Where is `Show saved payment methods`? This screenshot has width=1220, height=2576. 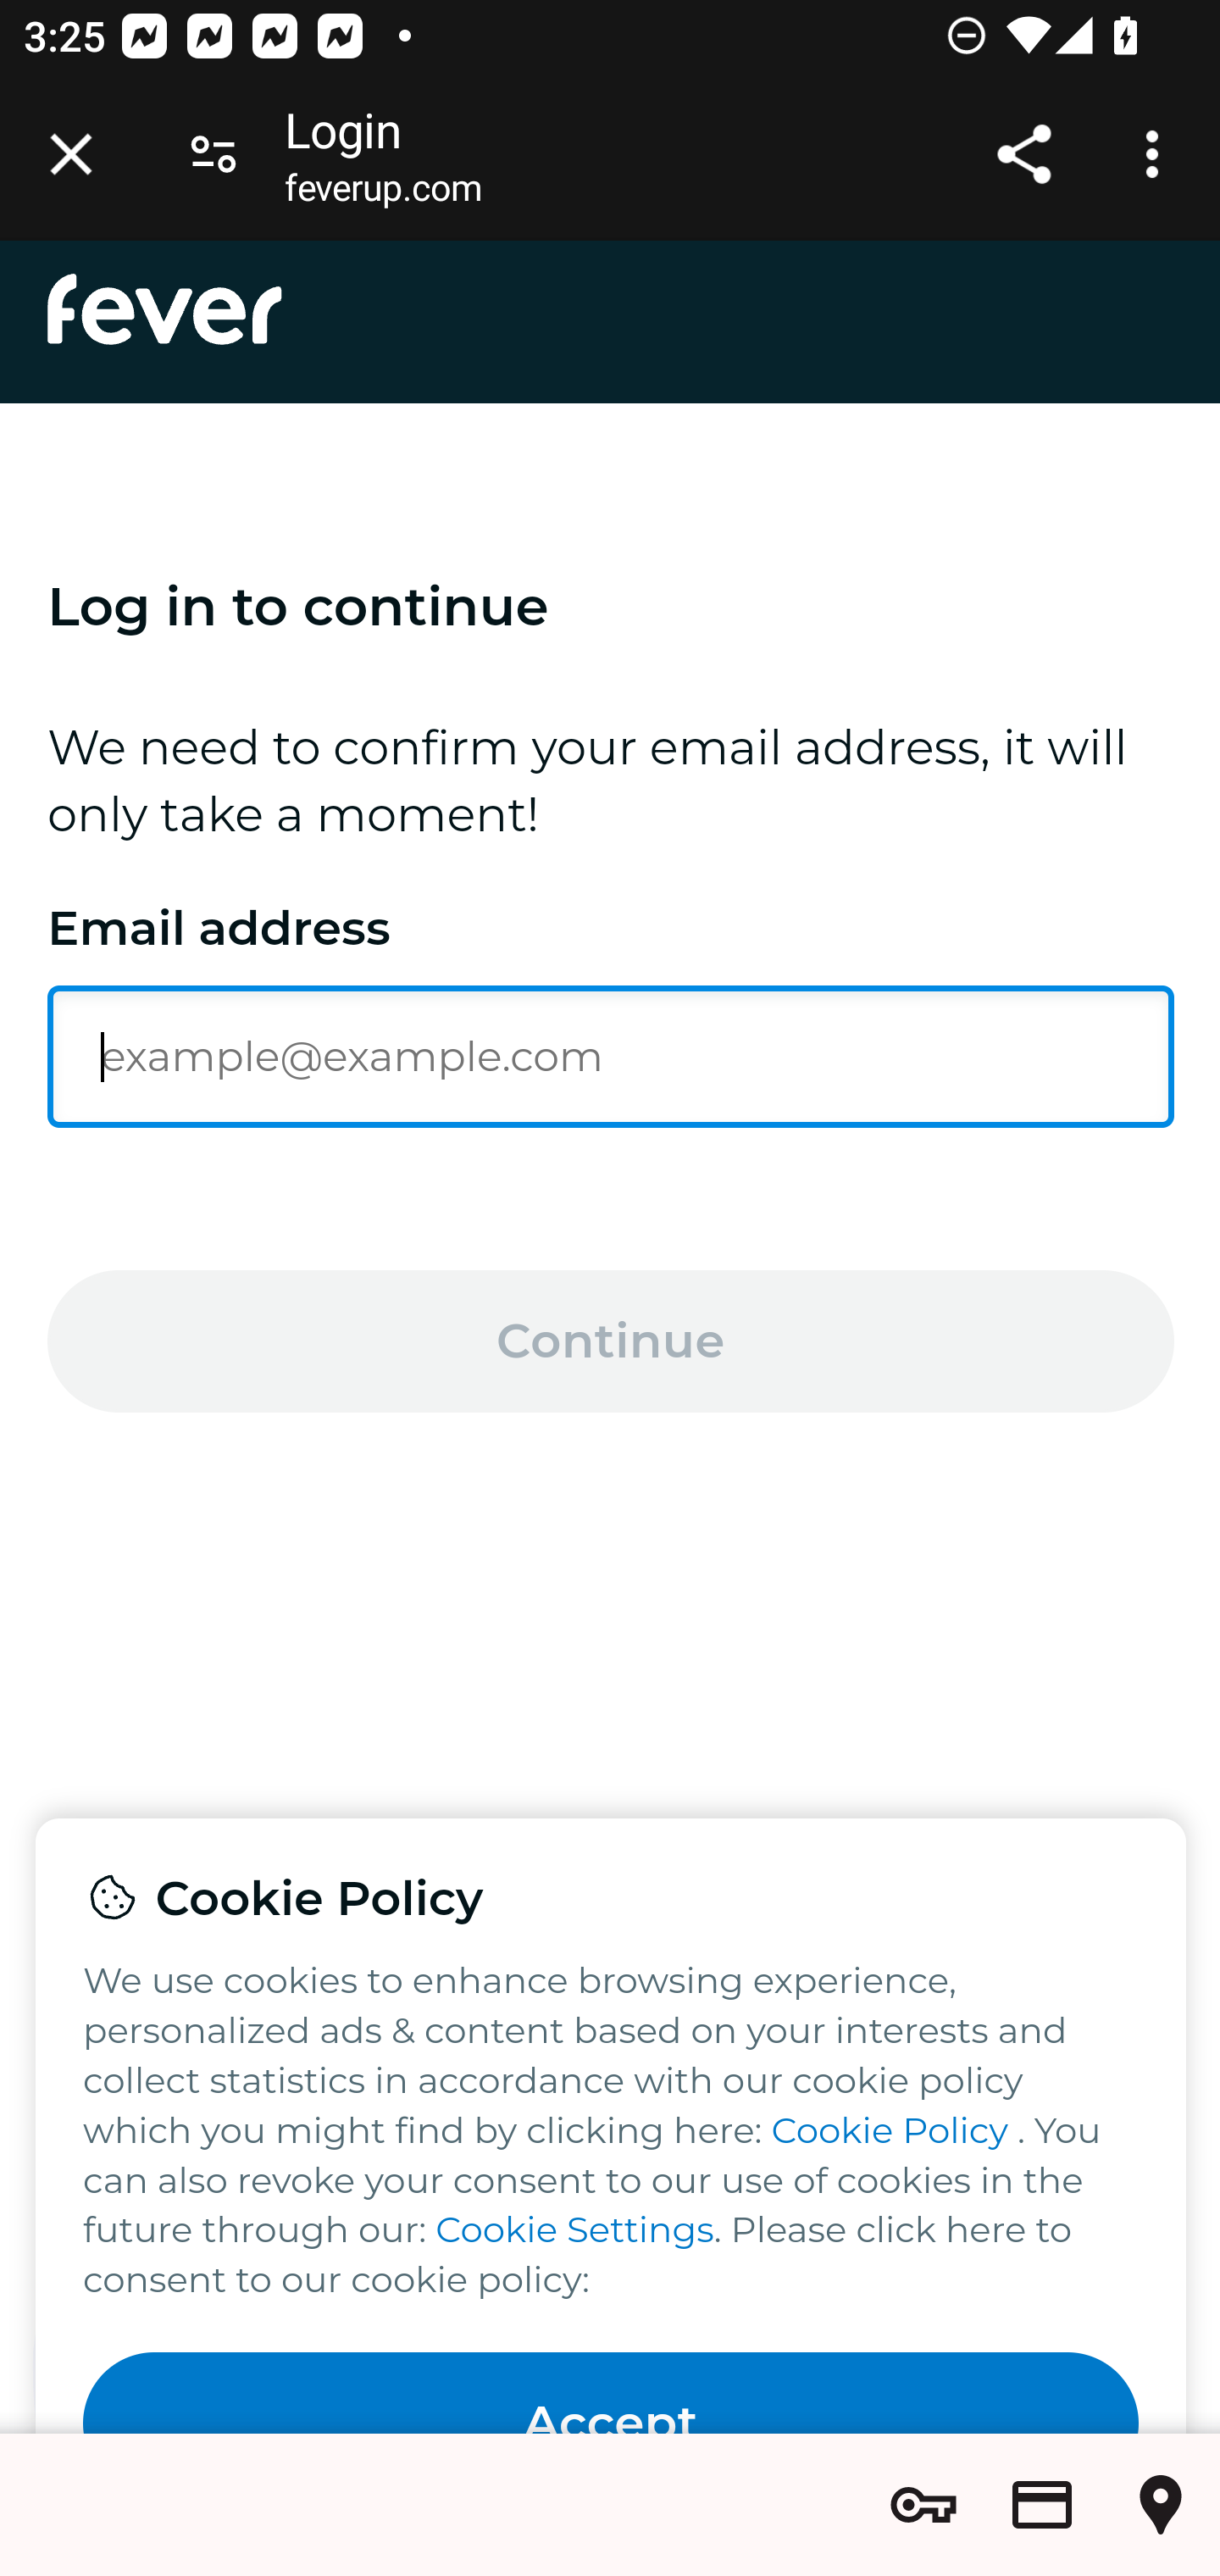 Show saved payment methods is located at coordinates (1042, 2505).